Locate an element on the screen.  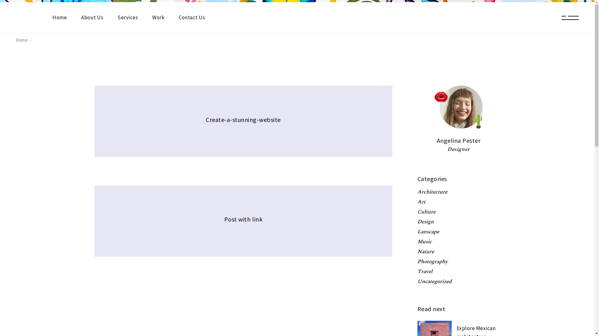
Architecture is located at coordinates (432, 192).